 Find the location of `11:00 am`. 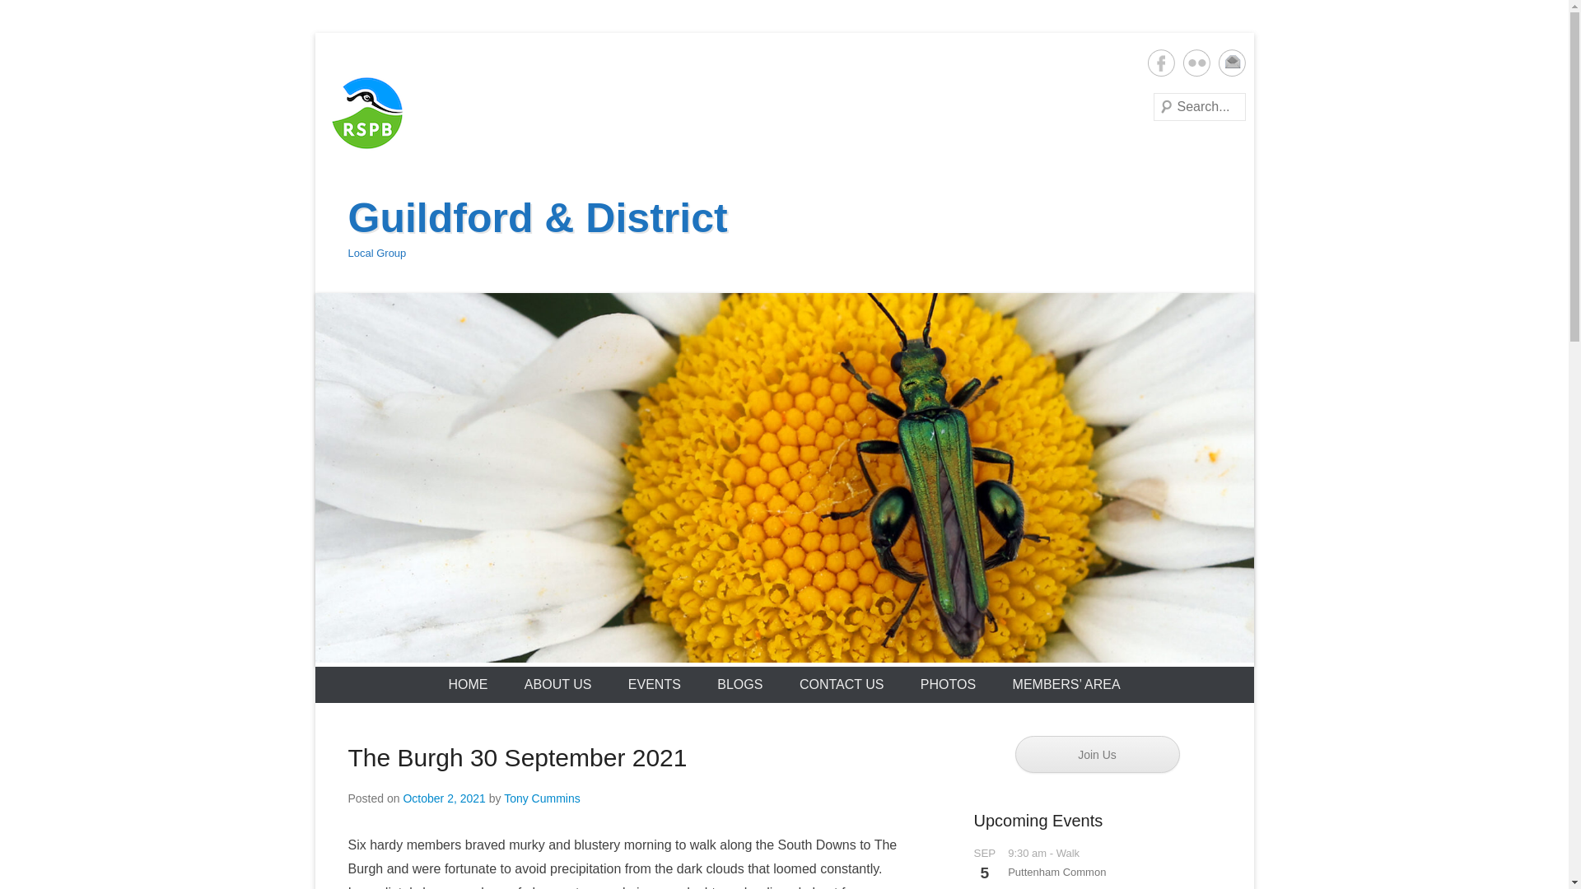

11:00 am is located at coordinates (444, 798).